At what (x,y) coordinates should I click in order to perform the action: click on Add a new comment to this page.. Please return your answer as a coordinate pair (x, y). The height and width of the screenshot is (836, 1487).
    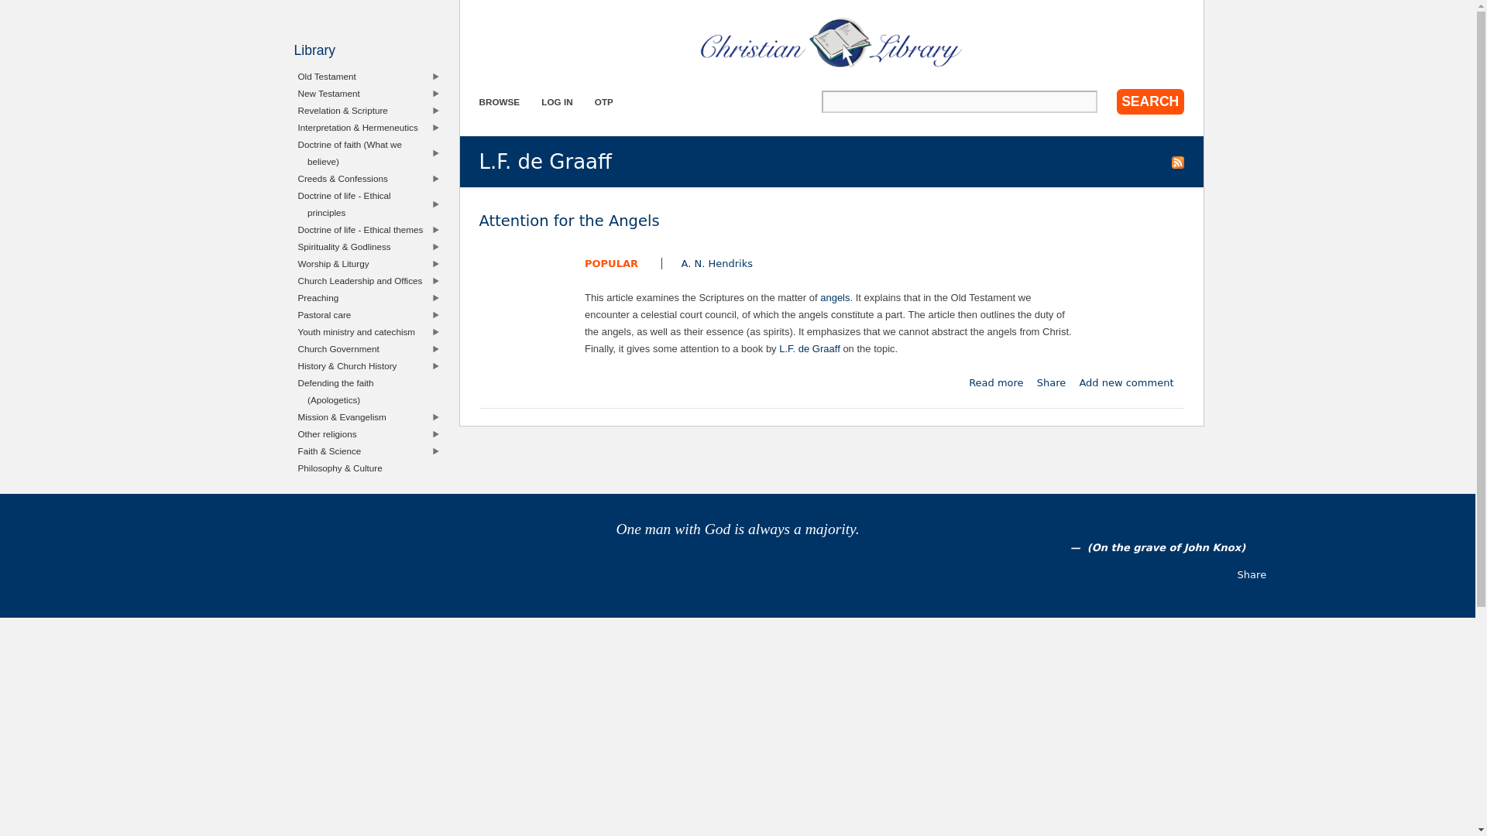
    Looking at the image, I should click on (367, 76).